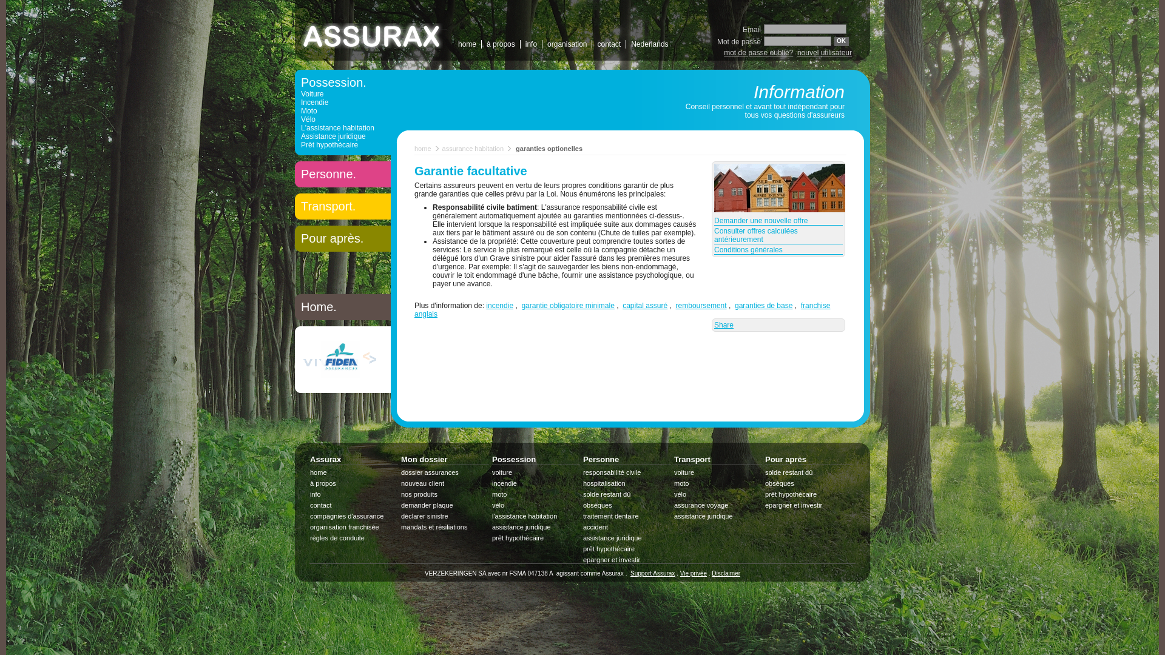 Image resolution: width=1165 pixels, height=655 pixels. Describe the element at coordinates (343, 206) in the screenshot. I see `Transport.` at that location.